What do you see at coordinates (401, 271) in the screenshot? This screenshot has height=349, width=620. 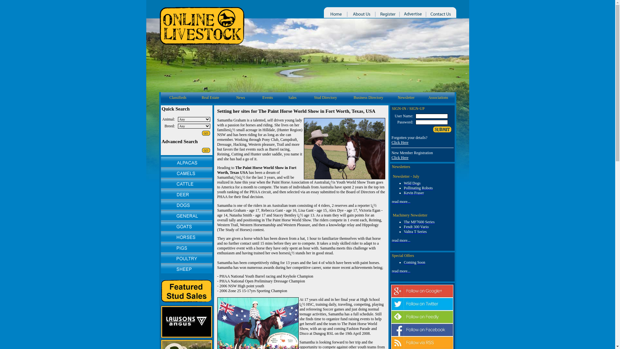 I see `read more...` at bounding box center [401, 271].